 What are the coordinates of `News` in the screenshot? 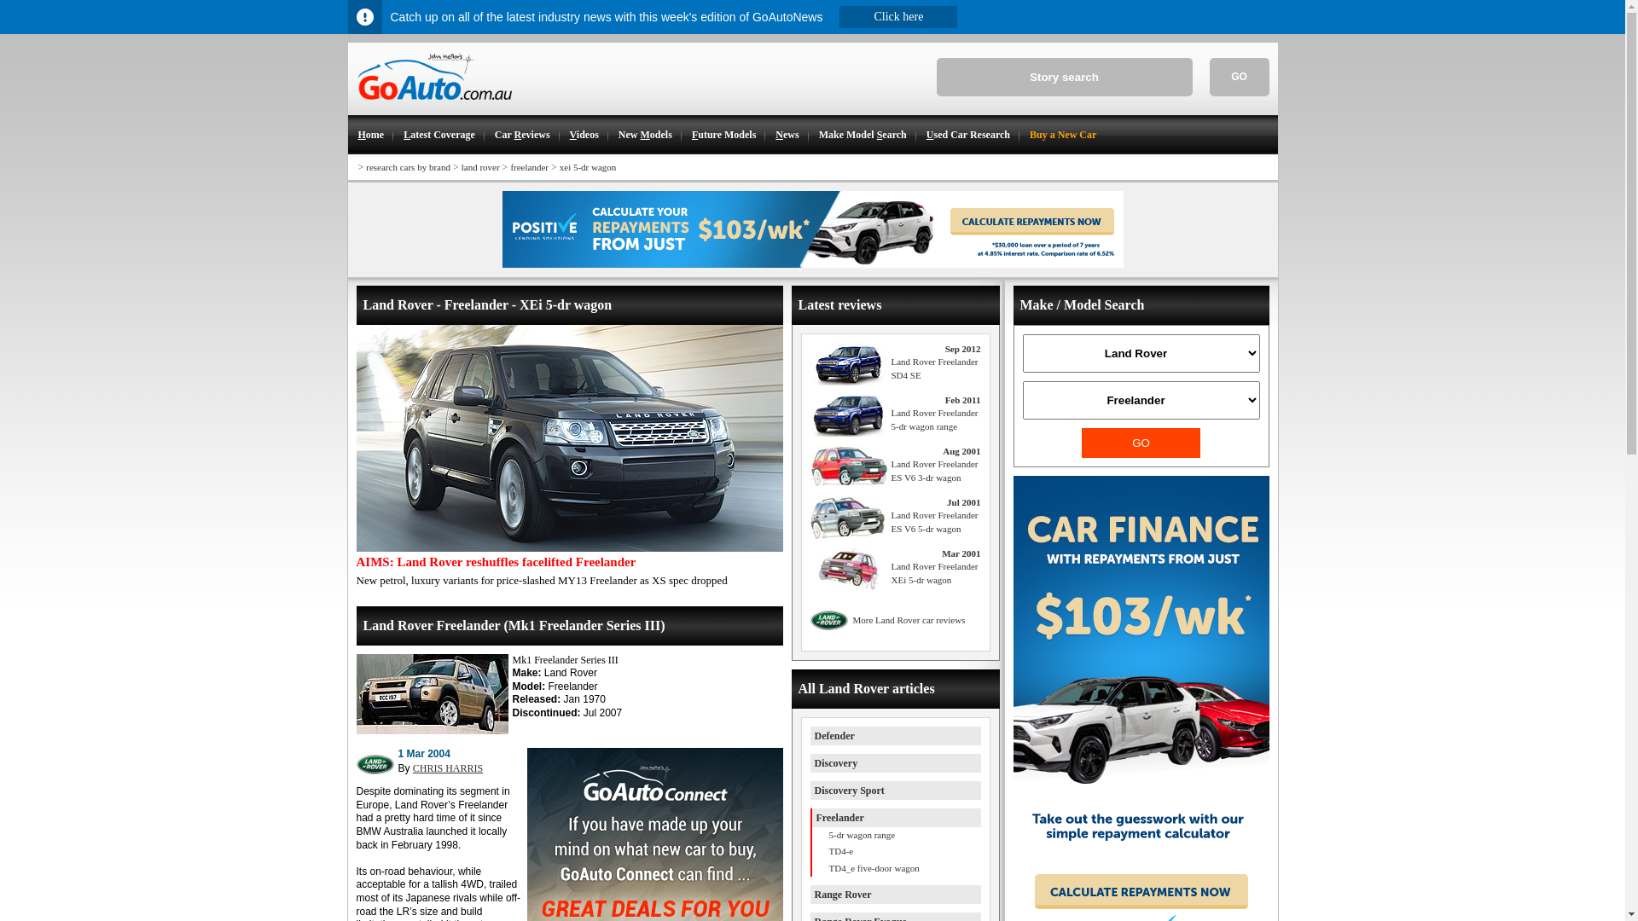 It's located at (787, 135).